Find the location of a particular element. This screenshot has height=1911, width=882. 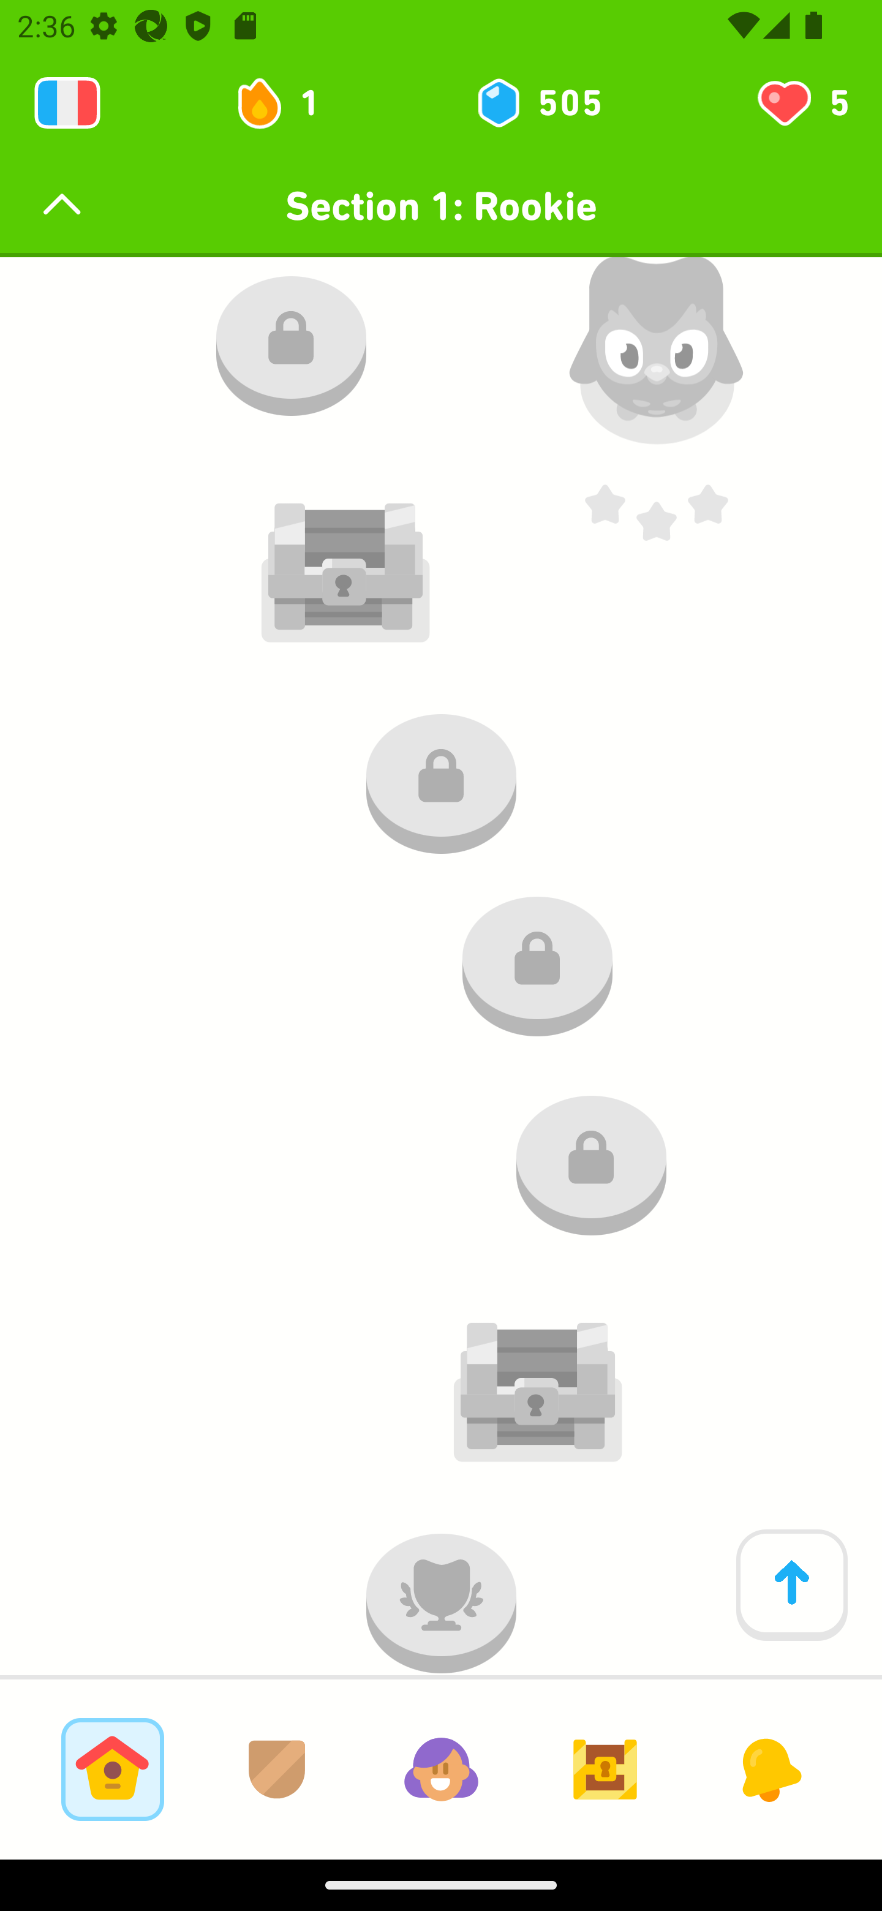

Learning 2131888976 is located at coordinates (67, 103).